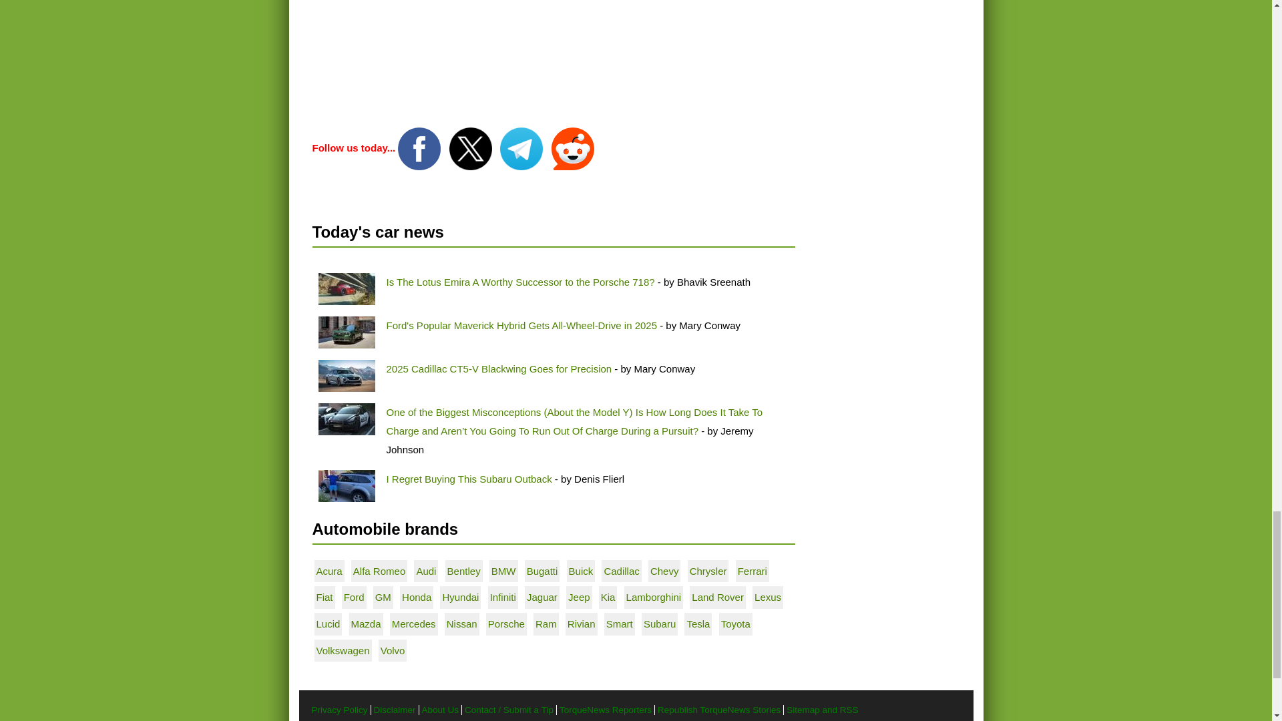 Image resolution: width=1282 pixels, height=721 pixels. I want to click on Bentley, so click(464, 571).